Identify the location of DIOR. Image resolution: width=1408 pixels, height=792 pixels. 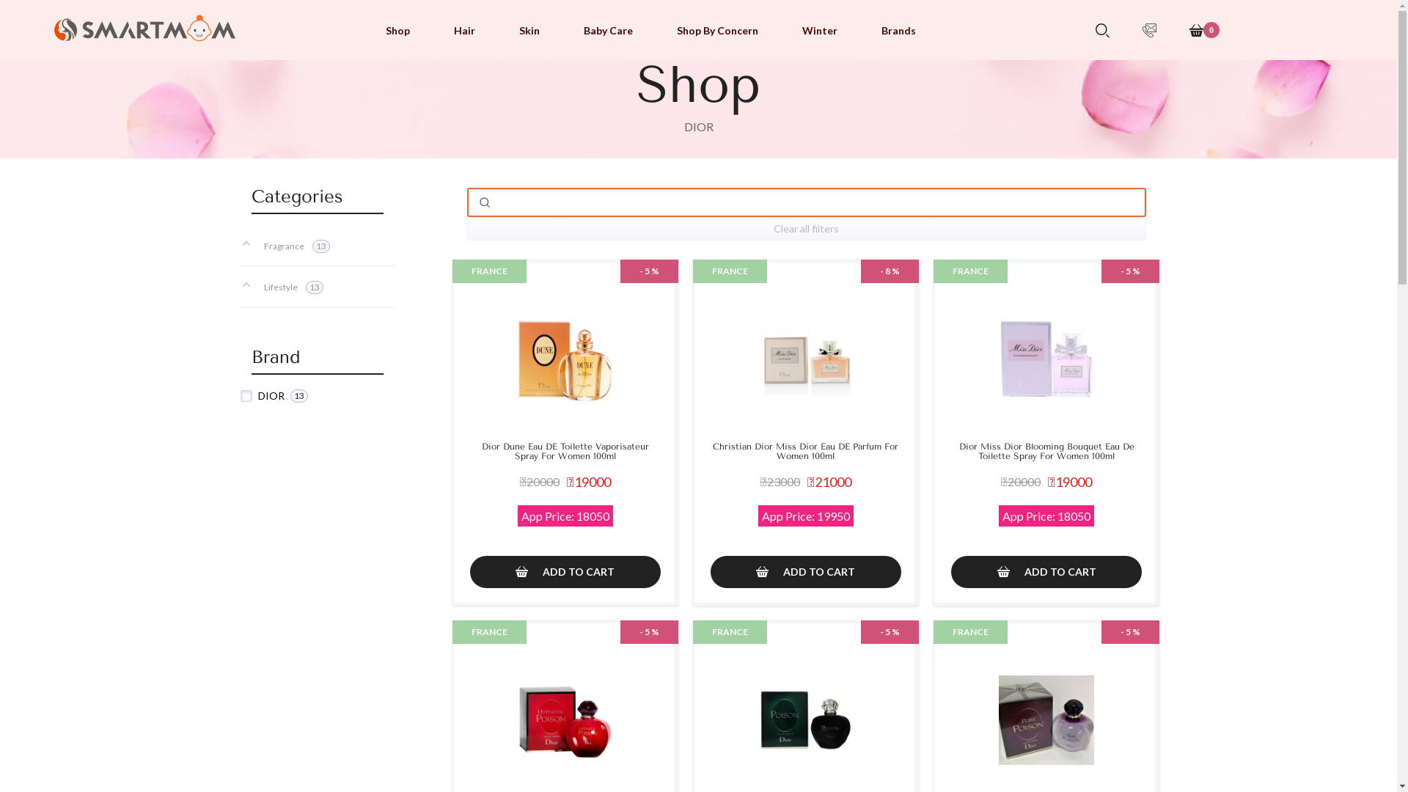
(698, 126).